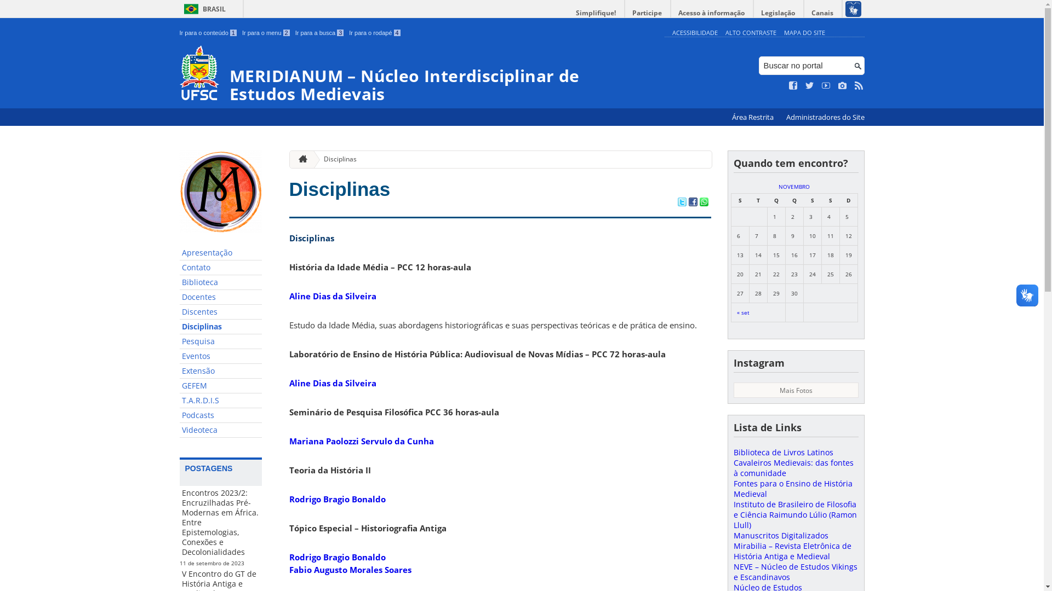  Describe the element at coordinates (823, 13) in the screenshot. I see `Canais` at that location.